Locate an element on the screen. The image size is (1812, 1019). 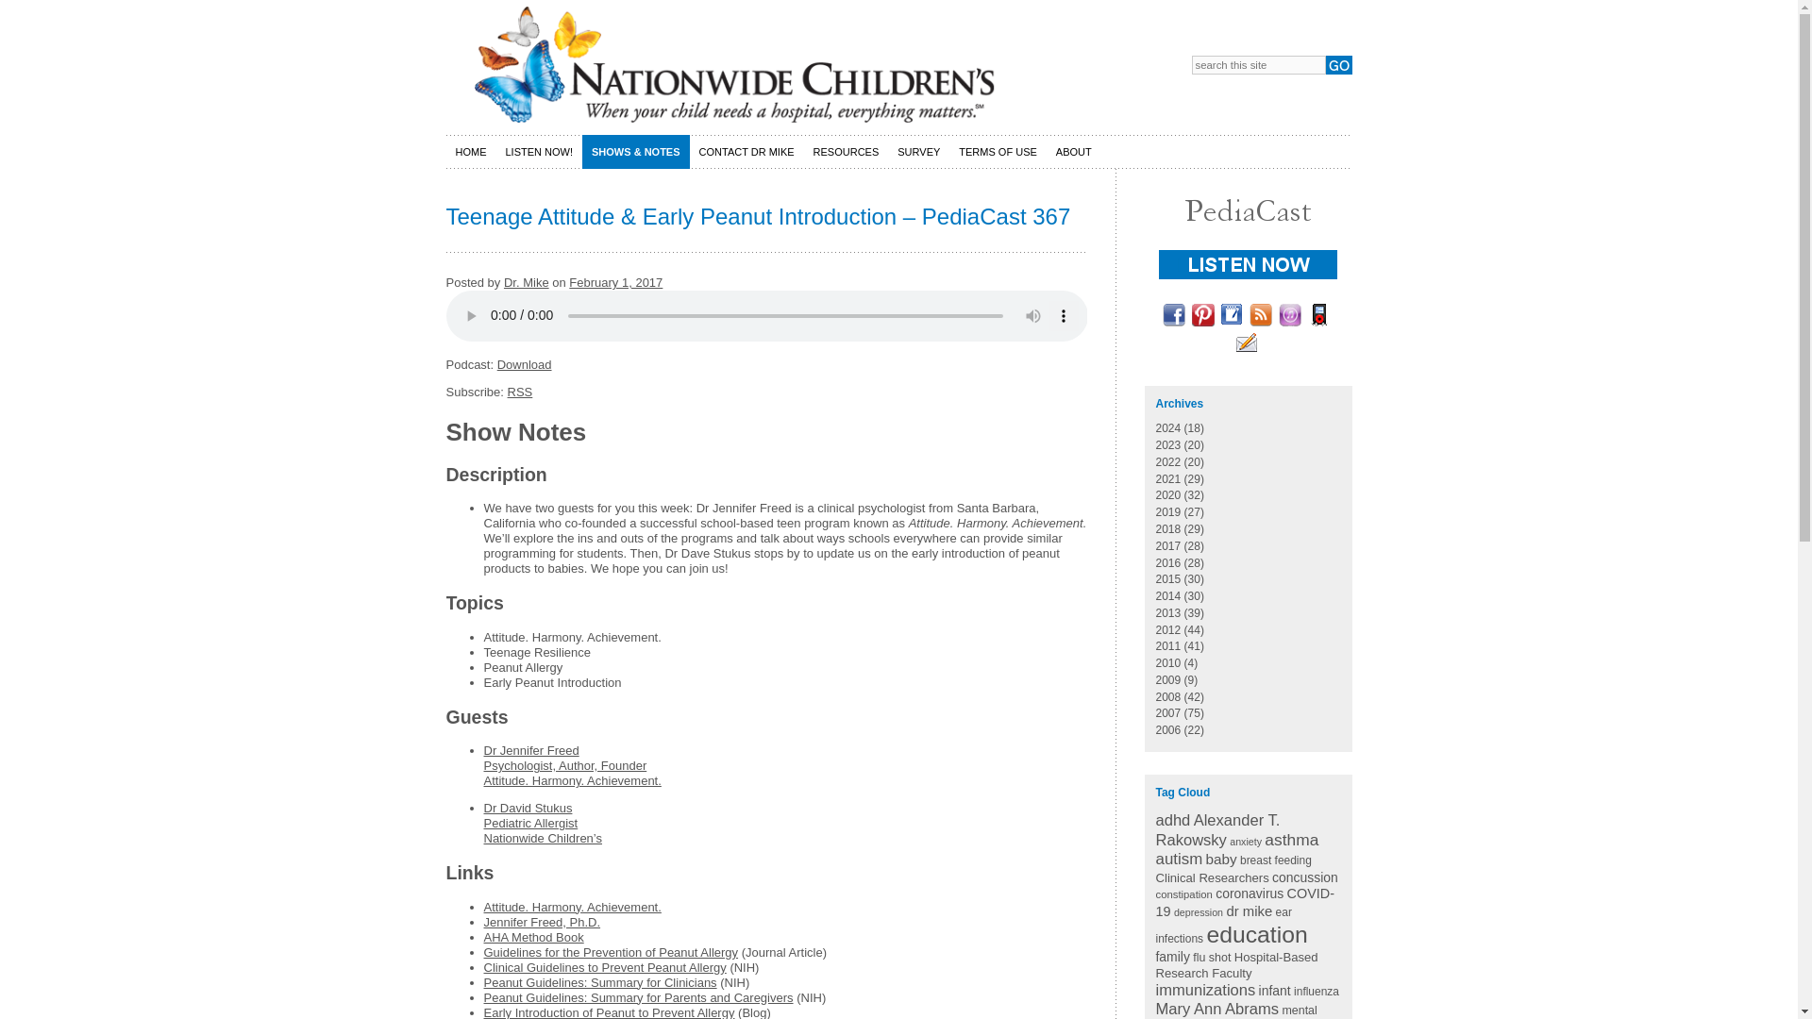
Dr David Stukus is located at coordinates (528, 808).